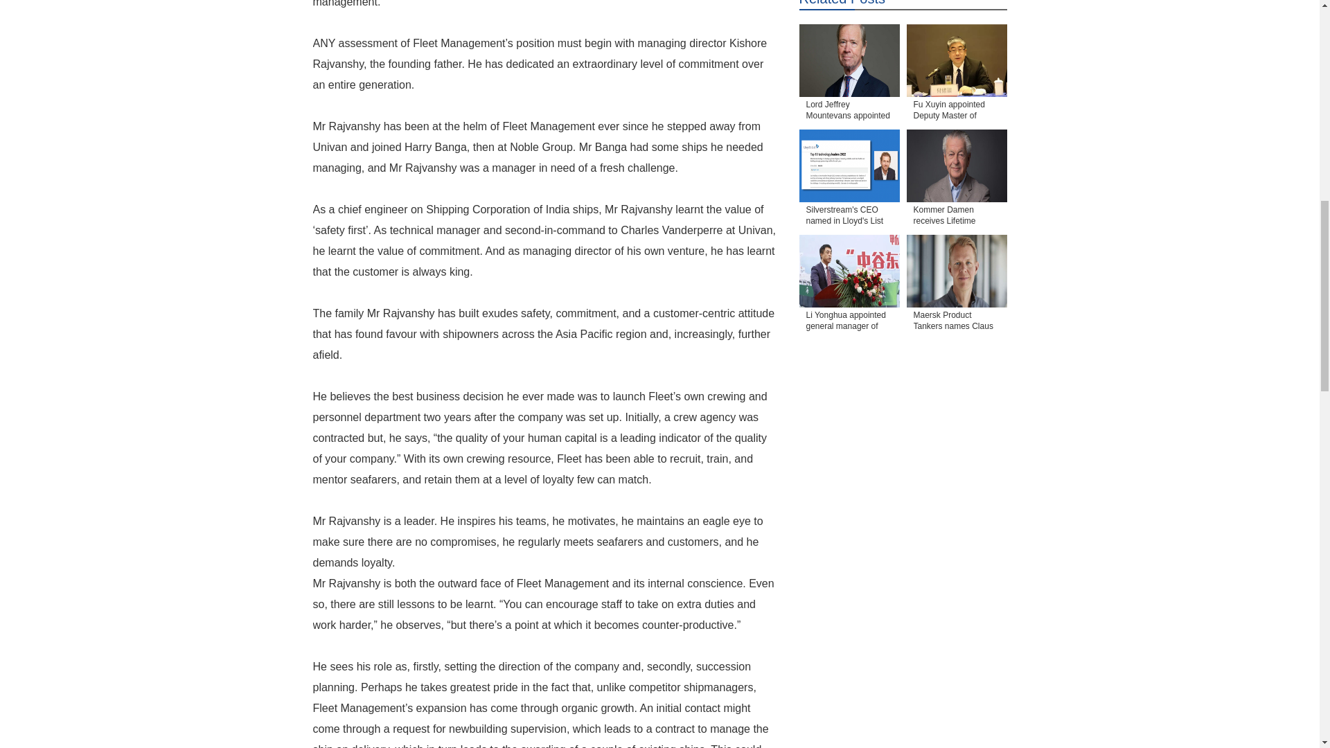 Image resolution: width=1330 pixels, height=748 pixels. What do you see at coordinates (956, 271) in the screenshot?
I see `Maersk Product Tankers names Claus Gronborg new CEO` at bounding box center [956, 271].